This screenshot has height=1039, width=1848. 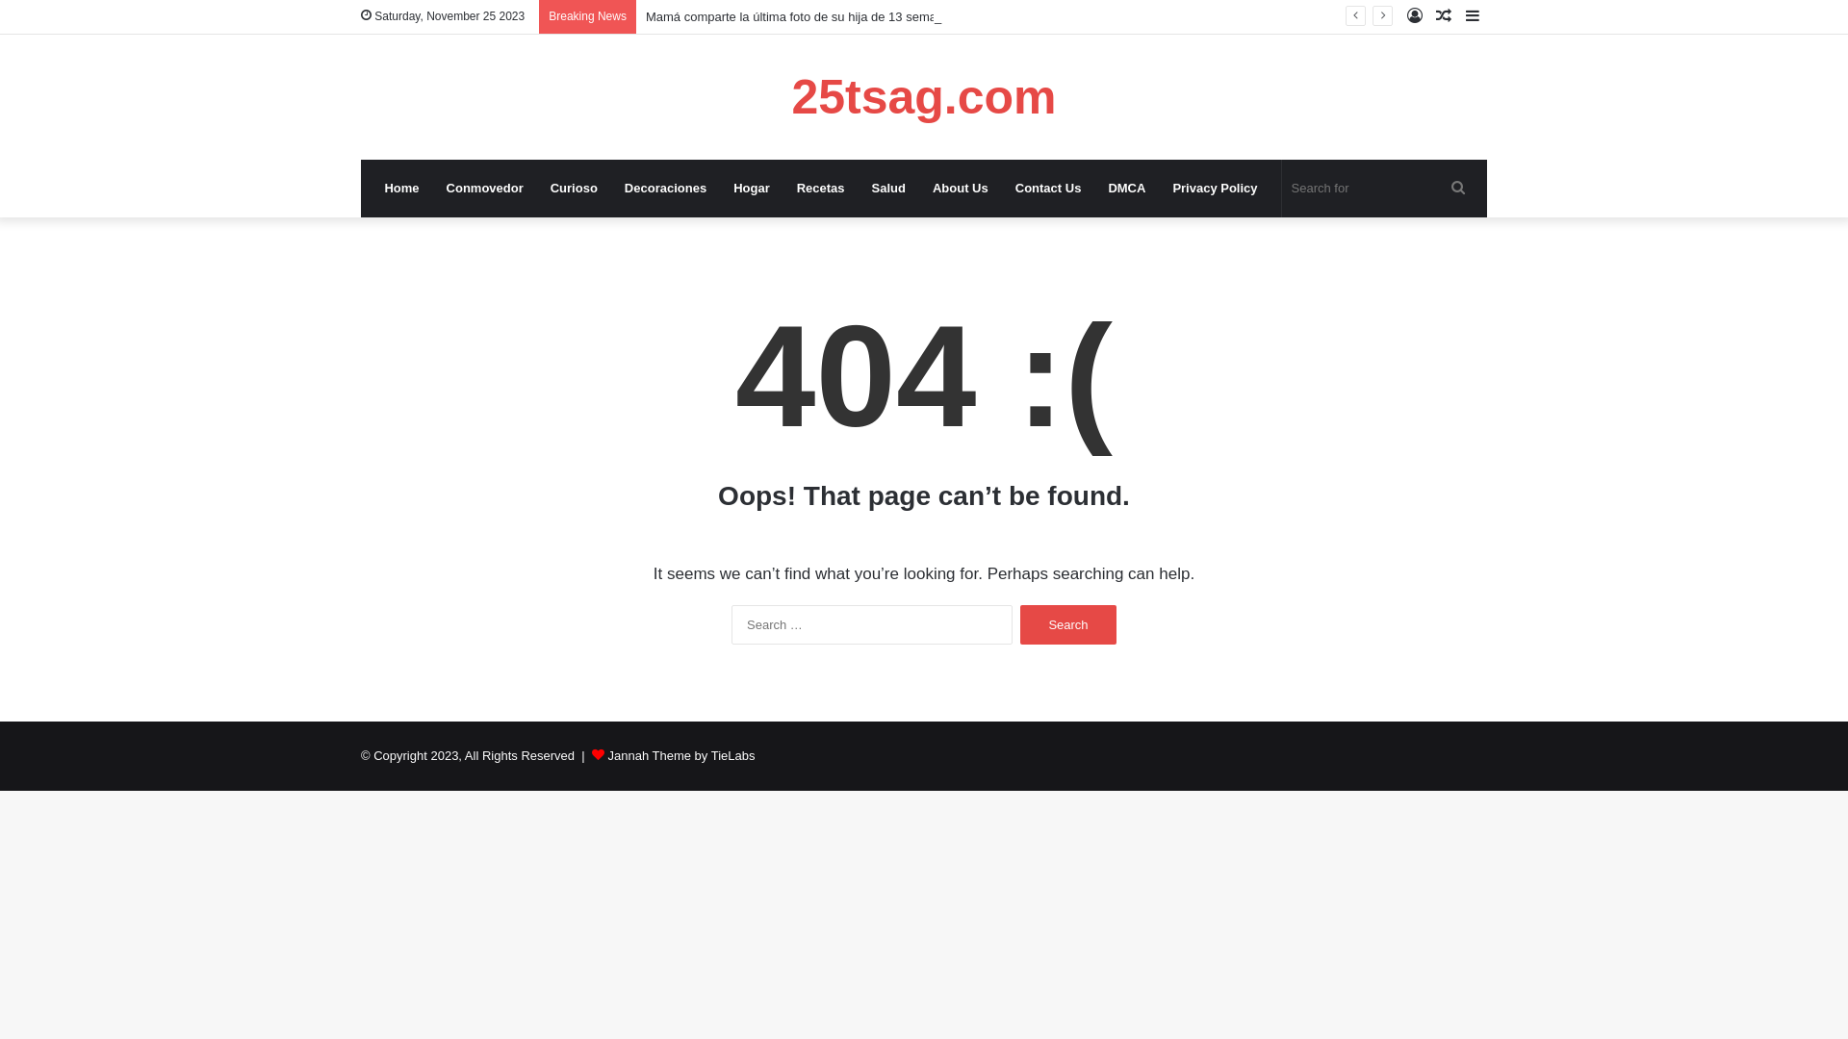 I want to click on Decoraciones, so click(x=666, y=189).